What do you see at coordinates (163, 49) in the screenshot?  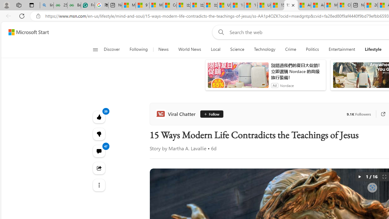 I see `News` at bounding box center [163, 49].